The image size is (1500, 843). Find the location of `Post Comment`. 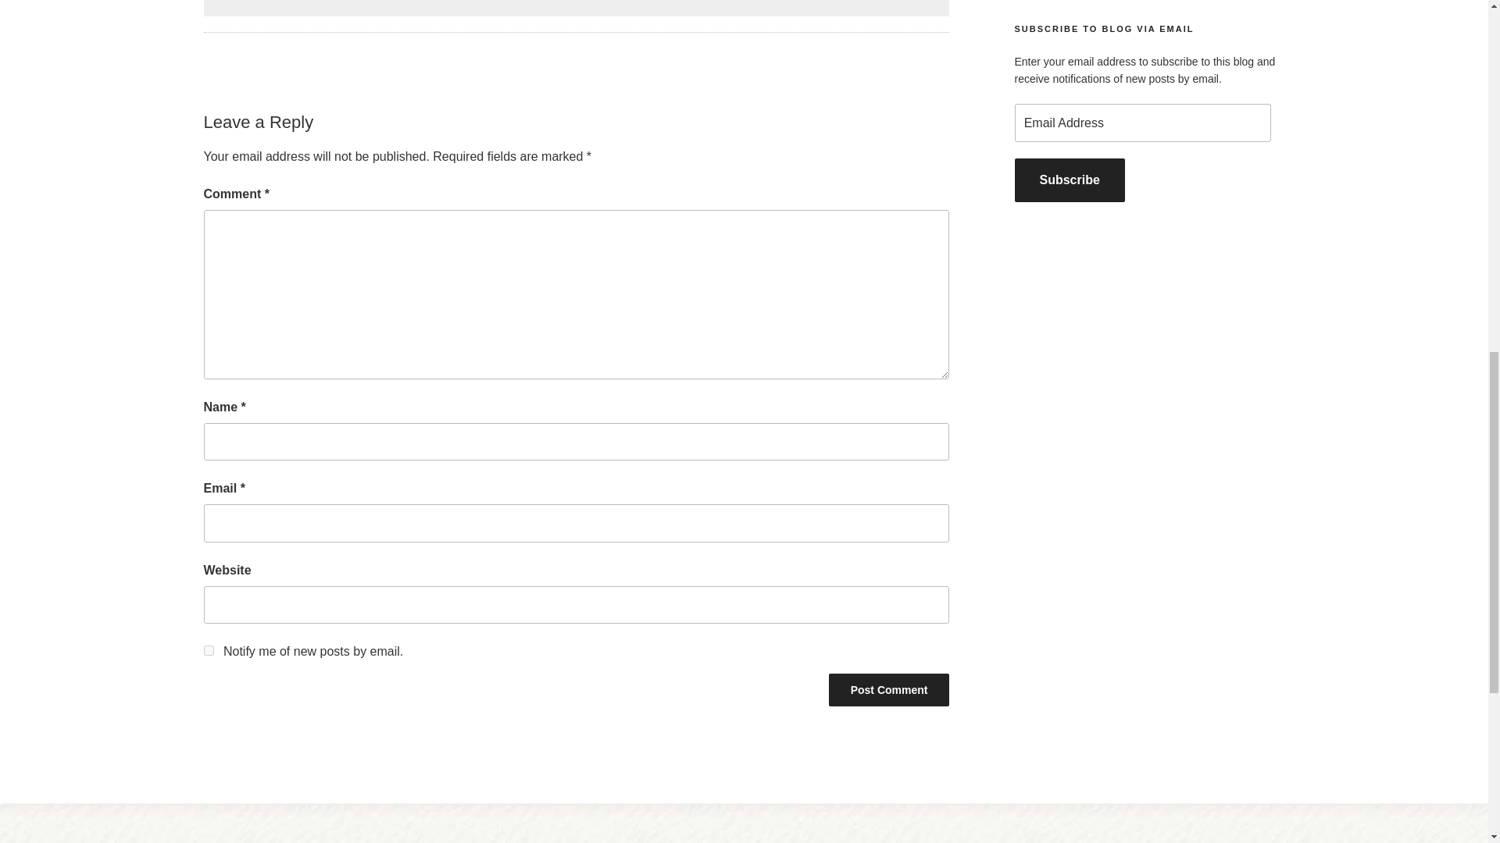

Post Comment is located at coordinates (889, 690).